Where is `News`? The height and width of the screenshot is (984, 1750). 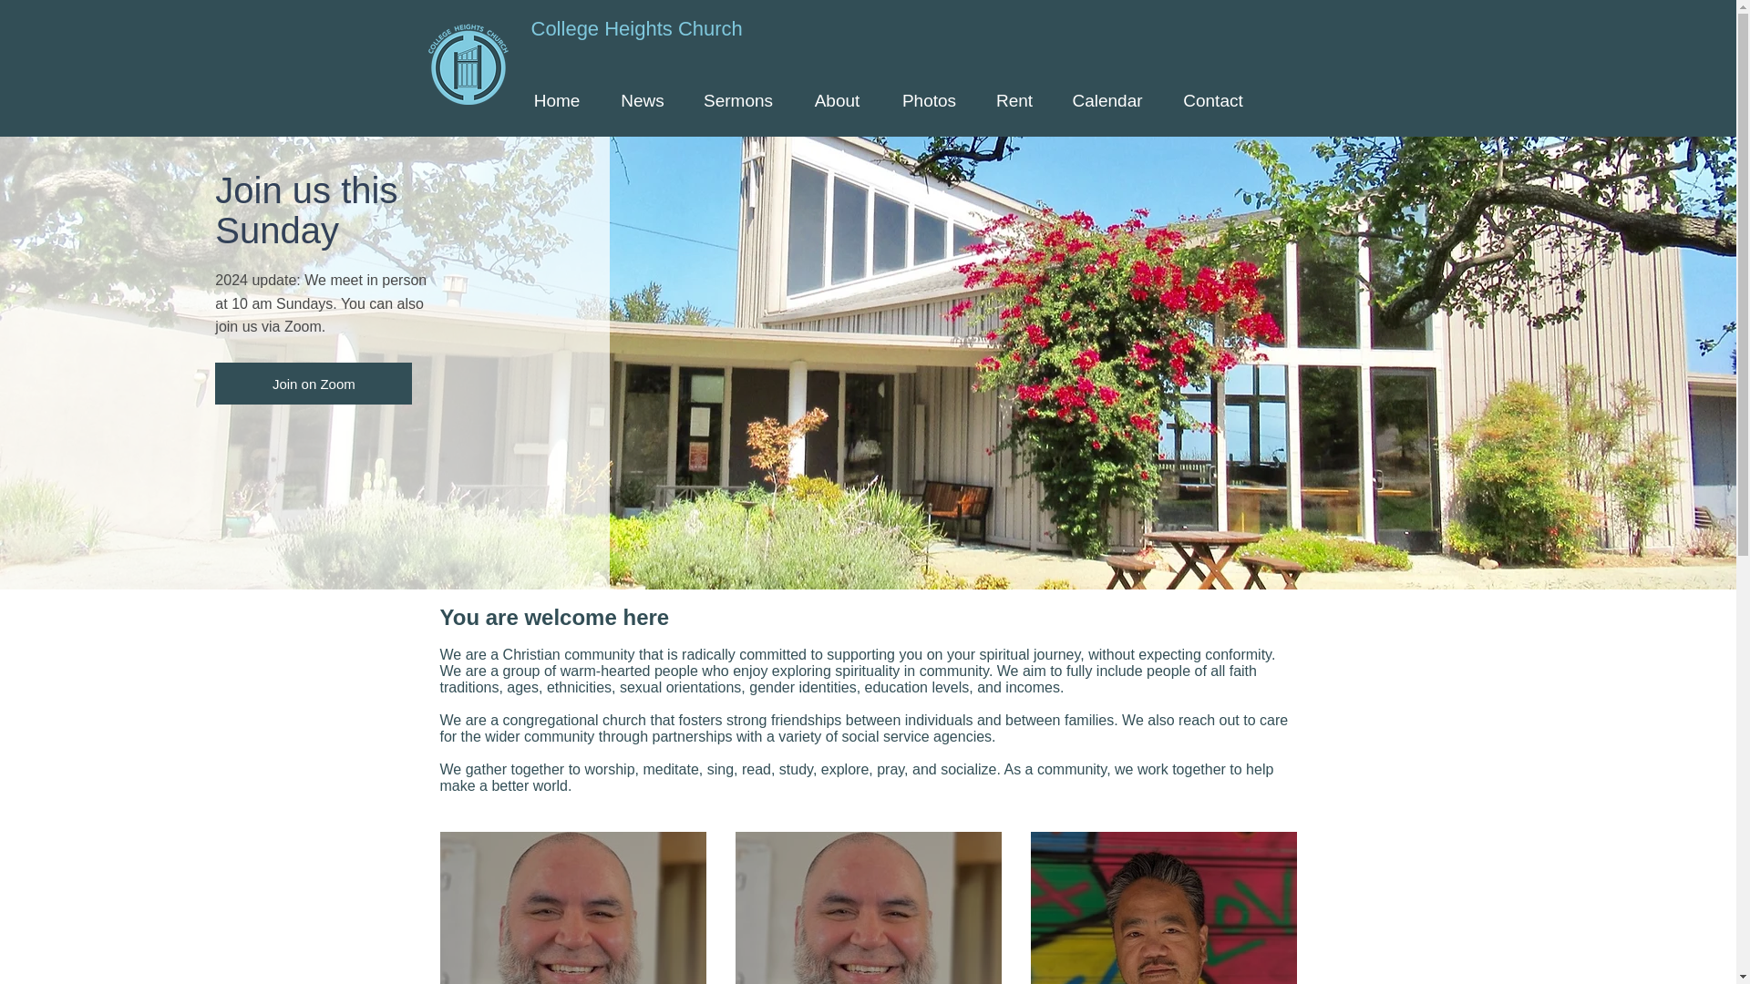 News is located at coordinates (643, 100).